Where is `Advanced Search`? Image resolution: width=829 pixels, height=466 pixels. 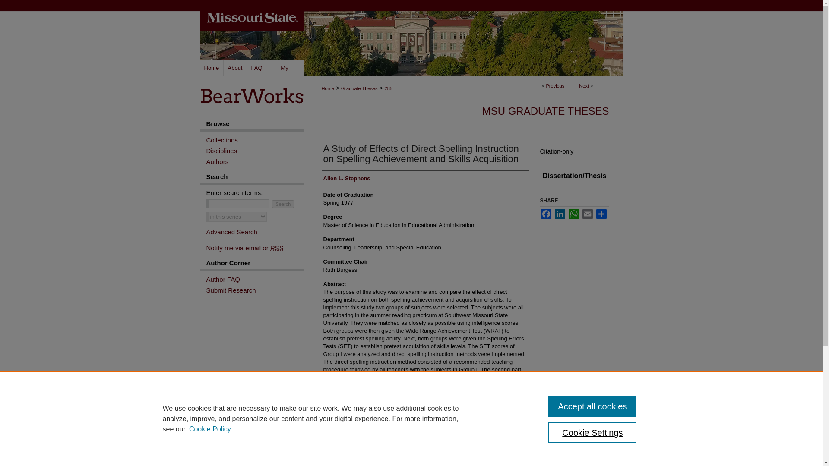
Advanced Search is located at coordinates (231, 232).